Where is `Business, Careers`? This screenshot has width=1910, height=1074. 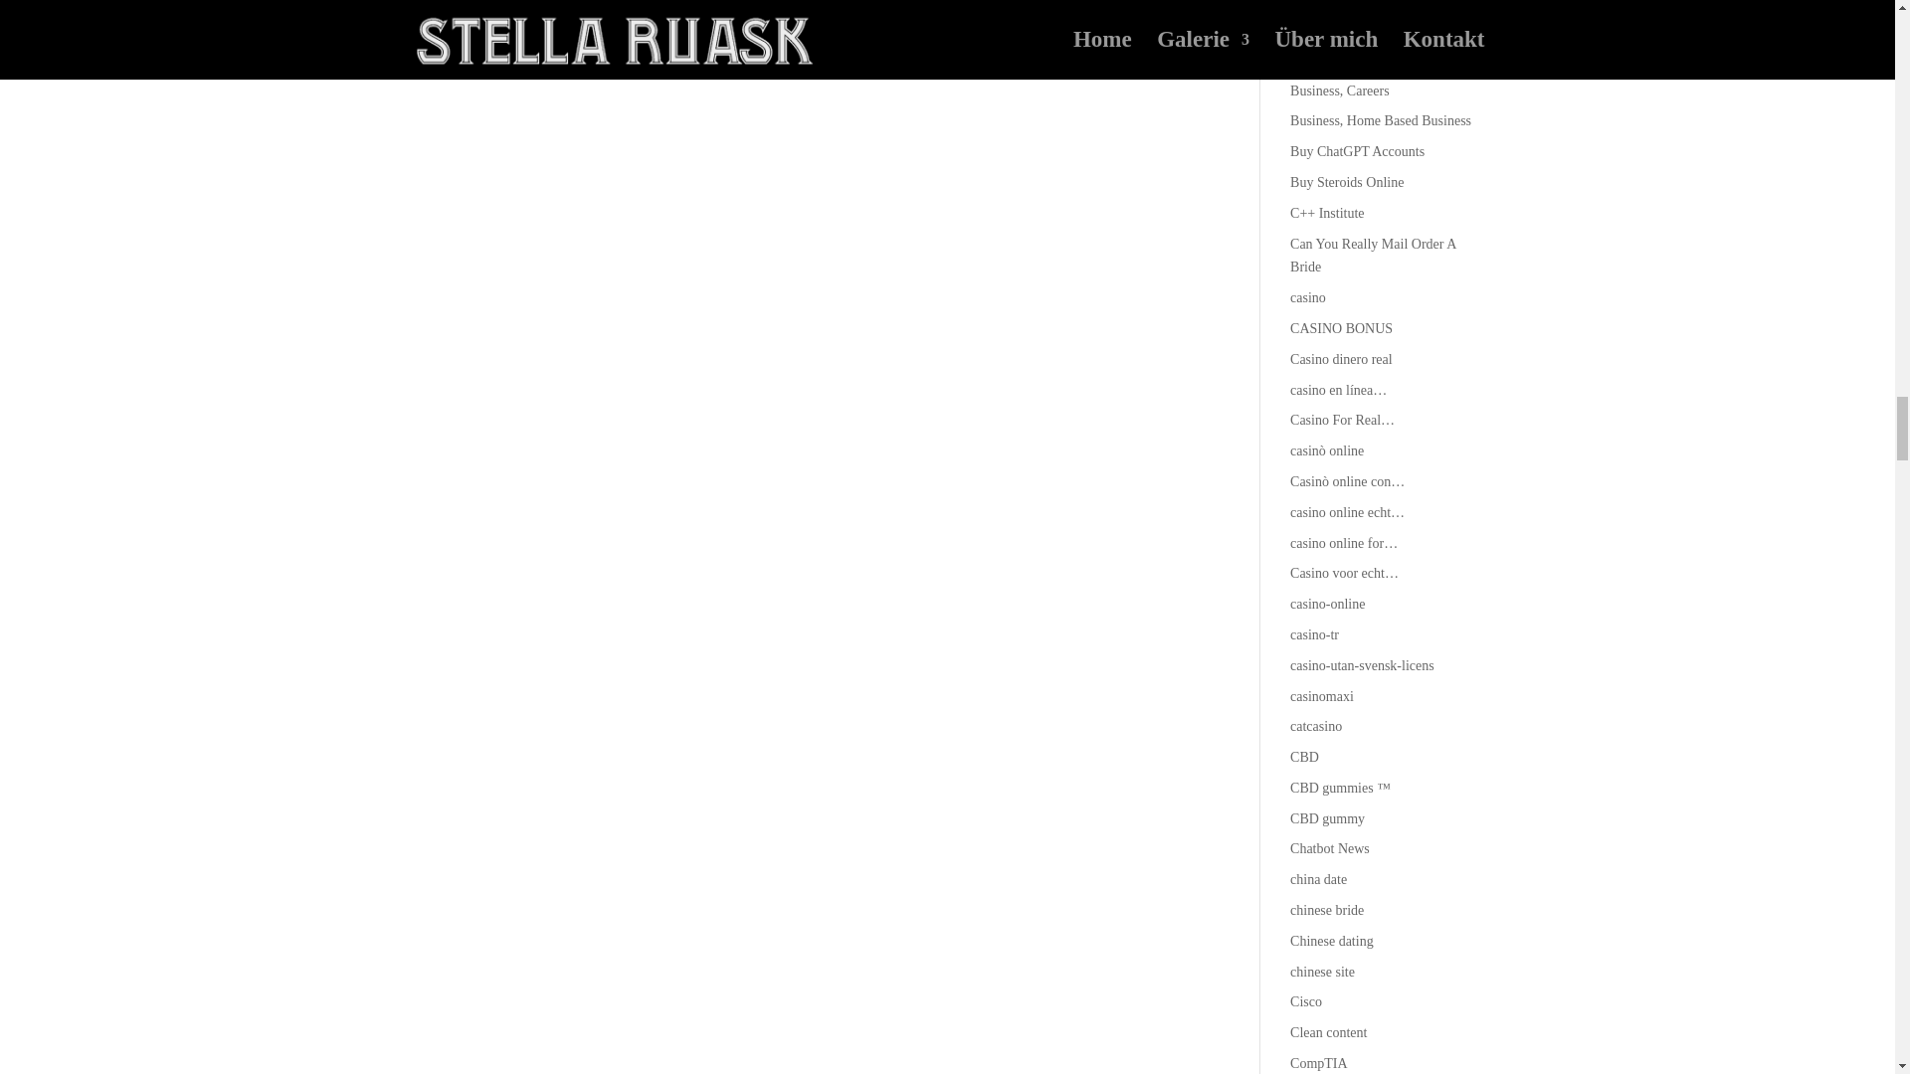 Business, Careers is located at coordinates (1340, 91).